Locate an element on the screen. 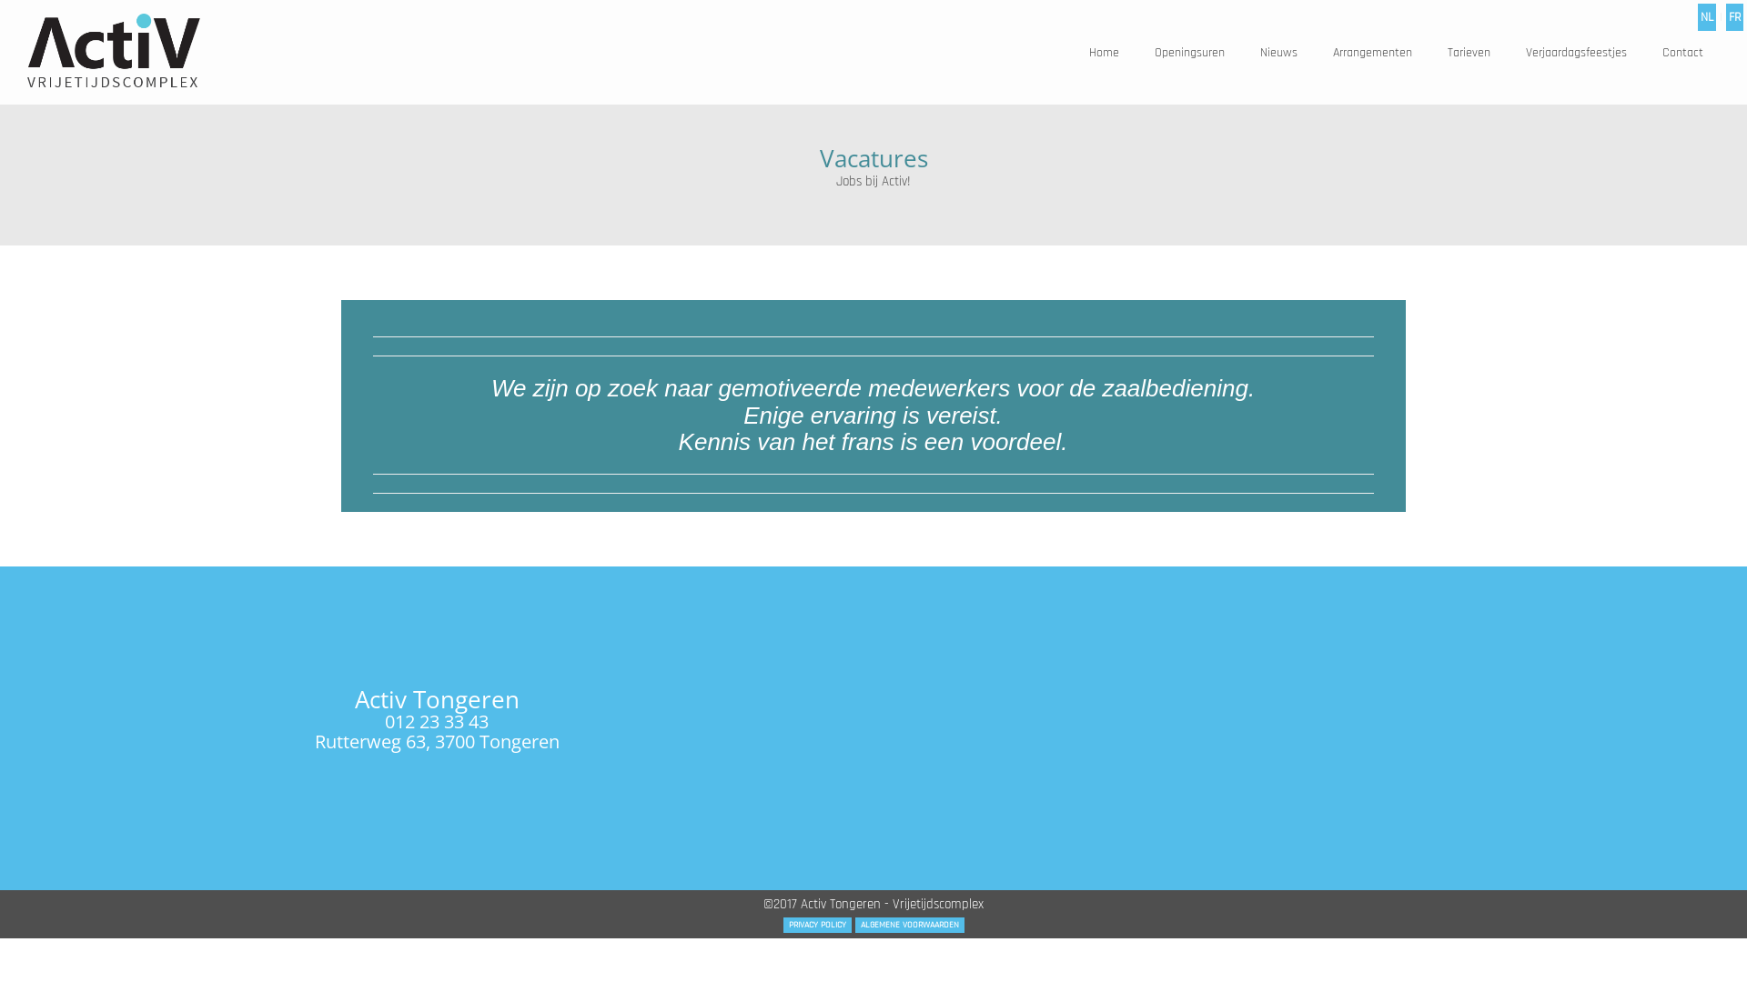 The width and height of the screenshot is (1747, 982). Arrangementen is located at coordinates (1372, 53).